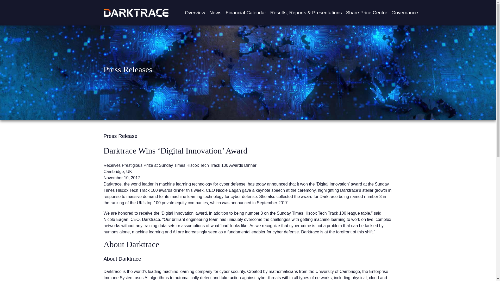  Describe the element at coordinates (215, 13) in the screenshot. I see `News` at that location.